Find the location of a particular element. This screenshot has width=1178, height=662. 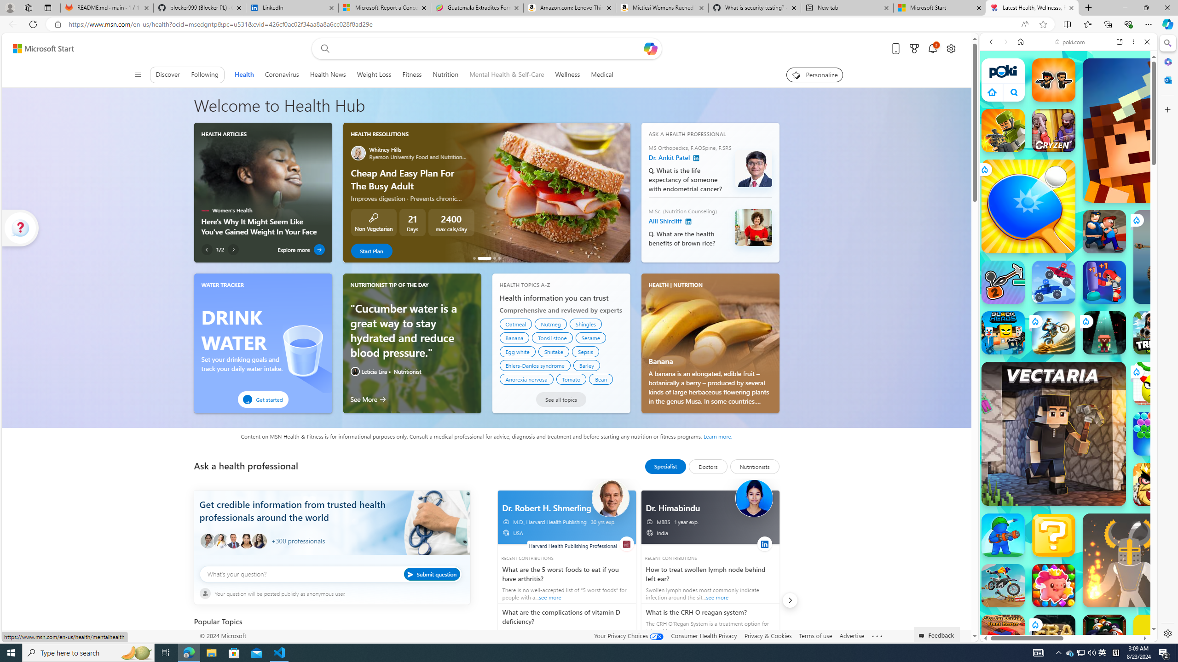

Show More Shooting Games is located at coordinates (1125, 240).